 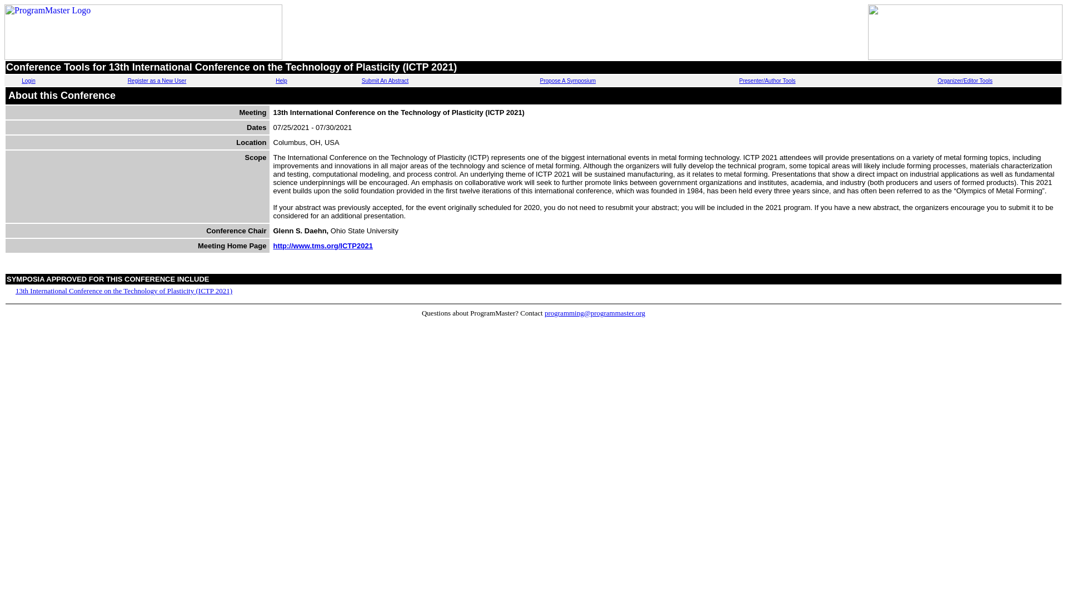 I want to click on Help, so click(x=281, y=81).